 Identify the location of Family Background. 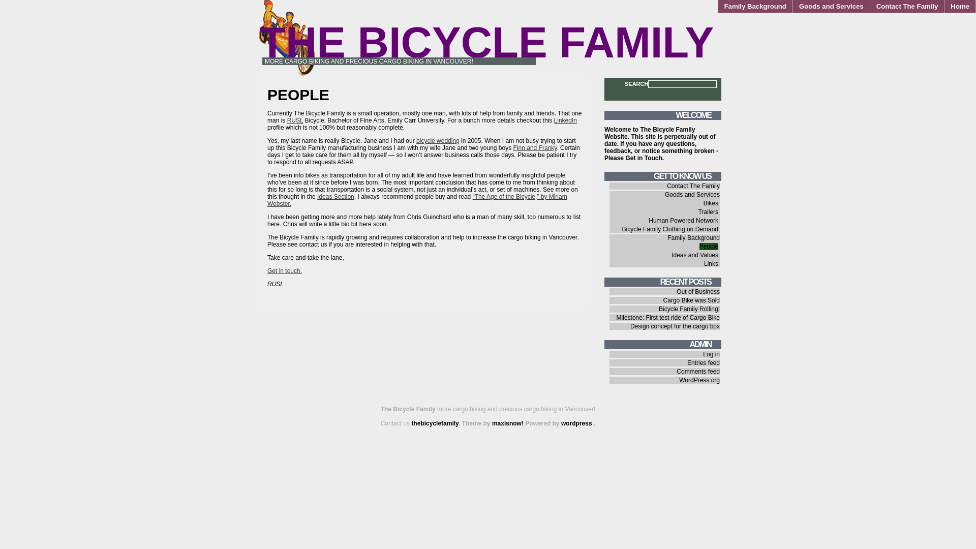
(755, 6).